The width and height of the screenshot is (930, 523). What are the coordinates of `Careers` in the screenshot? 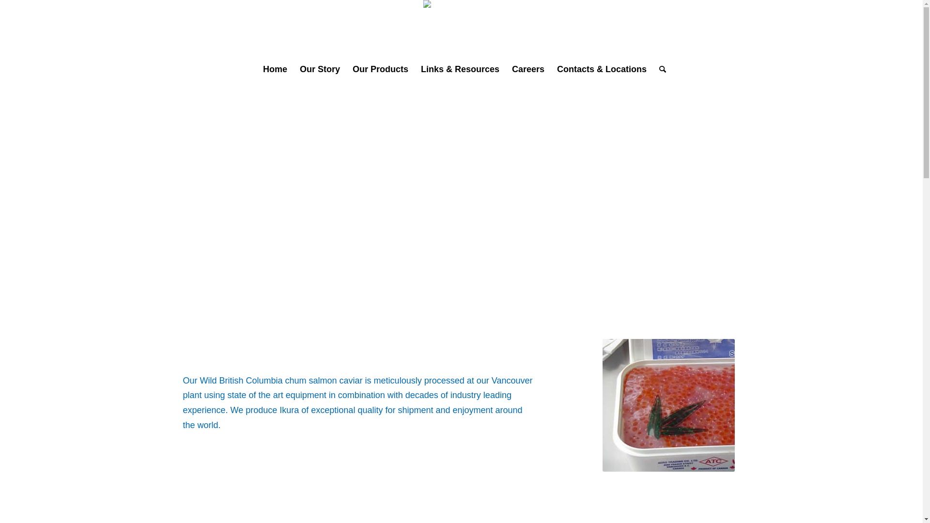 It's located at (528, 69).